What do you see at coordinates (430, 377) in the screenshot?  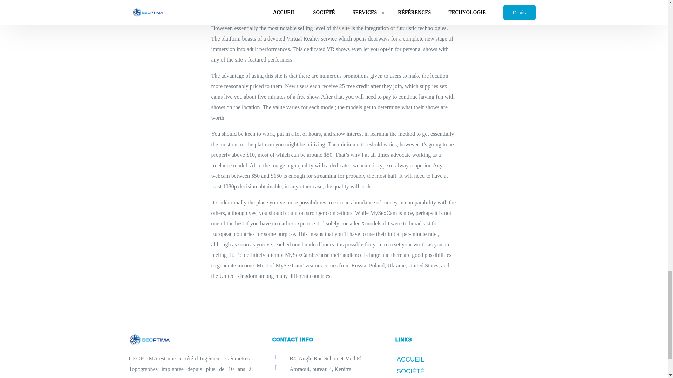 I see `SERVICES` at bounding box center [430, 377].